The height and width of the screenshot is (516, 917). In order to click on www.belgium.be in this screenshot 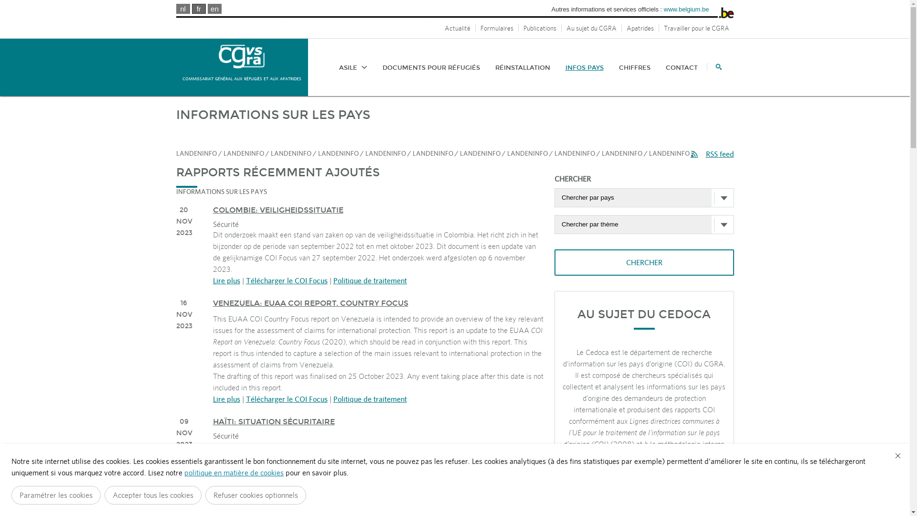, I will do `click(687, 10)`.